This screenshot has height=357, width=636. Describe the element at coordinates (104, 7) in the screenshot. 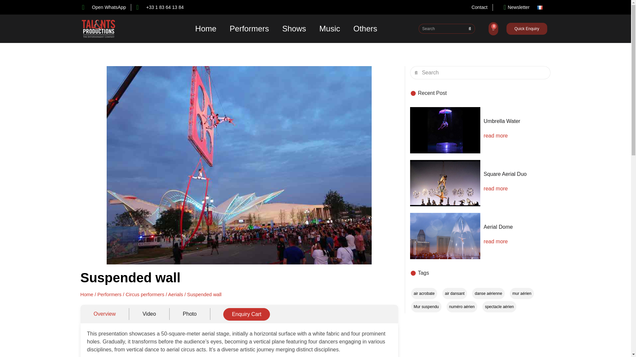

I see `Open WhatsApp` at that location.